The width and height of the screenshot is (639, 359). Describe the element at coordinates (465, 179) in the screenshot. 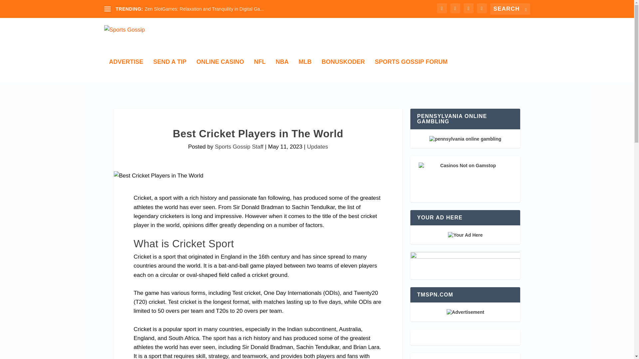

I see `Casinos Not on Gamstop` at that location.